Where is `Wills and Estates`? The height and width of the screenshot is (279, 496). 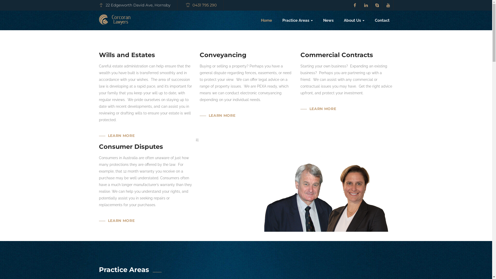 Wills and Estates is located at coordinates (127, 55).